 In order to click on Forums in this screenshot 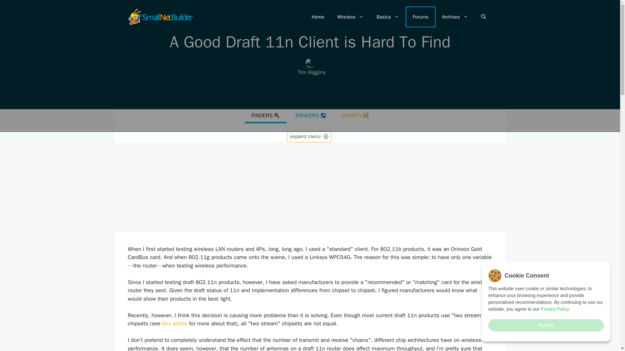, I will do `click(421, 17)`.